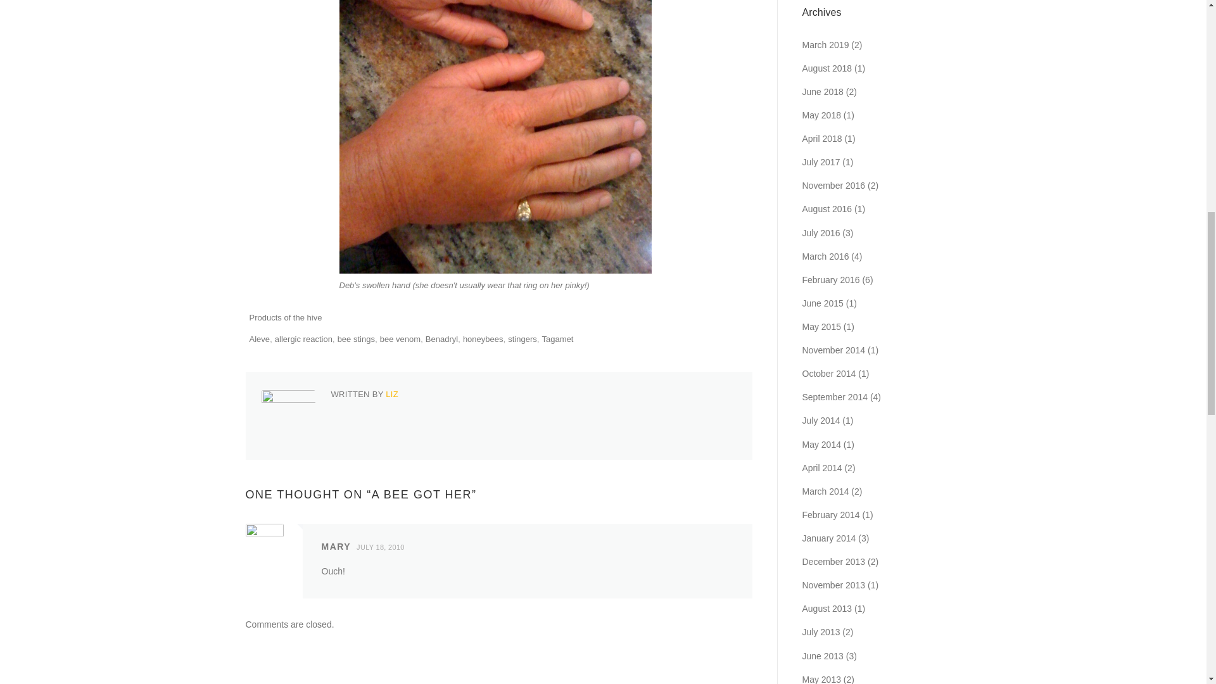 Image resolution: width=1216 pixels, height=684 pixels. Describe the element at coordinates (522, 339) in the screenshot. I see `stingers` at that location.